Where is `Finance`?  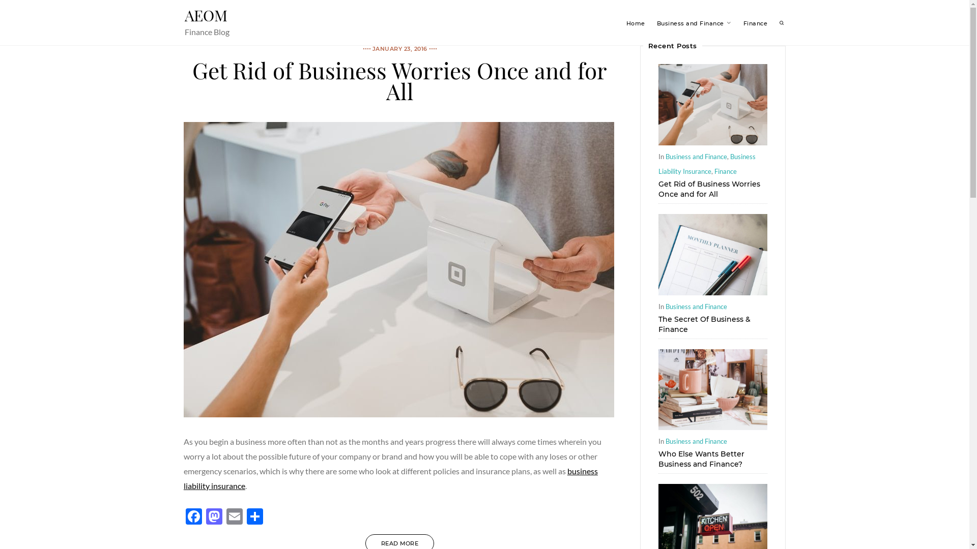 Finance is located at coordinates (726, 171).